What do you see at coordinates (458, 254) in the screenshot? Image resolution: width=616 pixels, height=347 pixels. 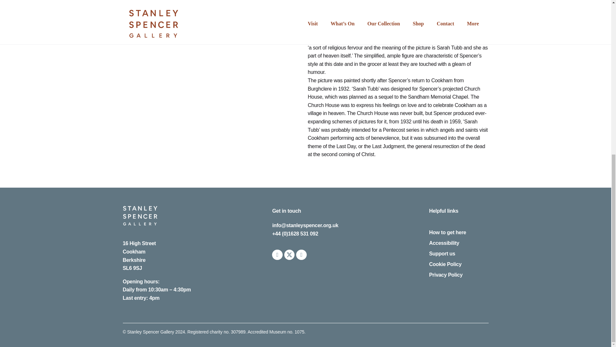 I see `Support us` at bounding box center [458, 254].